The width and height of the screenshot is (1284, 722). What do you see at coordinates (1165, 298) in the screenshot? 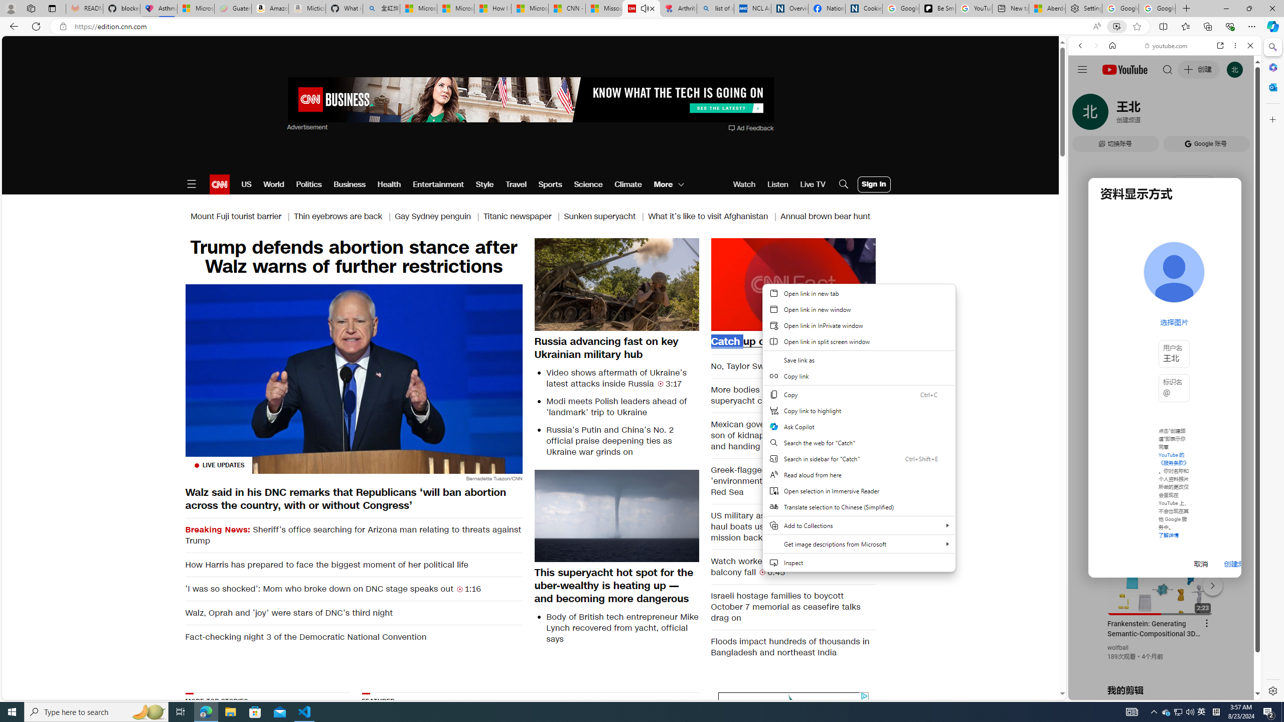
I see `Trailer #2 [HD]` at bounding box center [1165, 298].